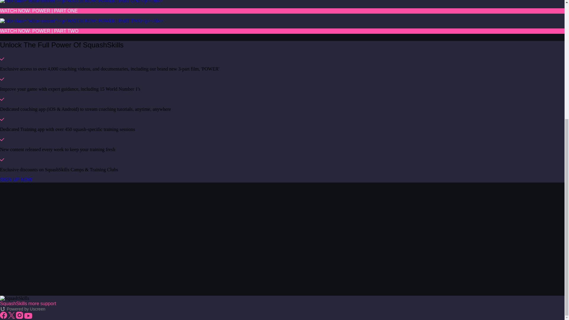 This screenshot has height=320, width=569. Describe the element at coordinates (11, 315) in the screenshot. I see `twitter` at that location.